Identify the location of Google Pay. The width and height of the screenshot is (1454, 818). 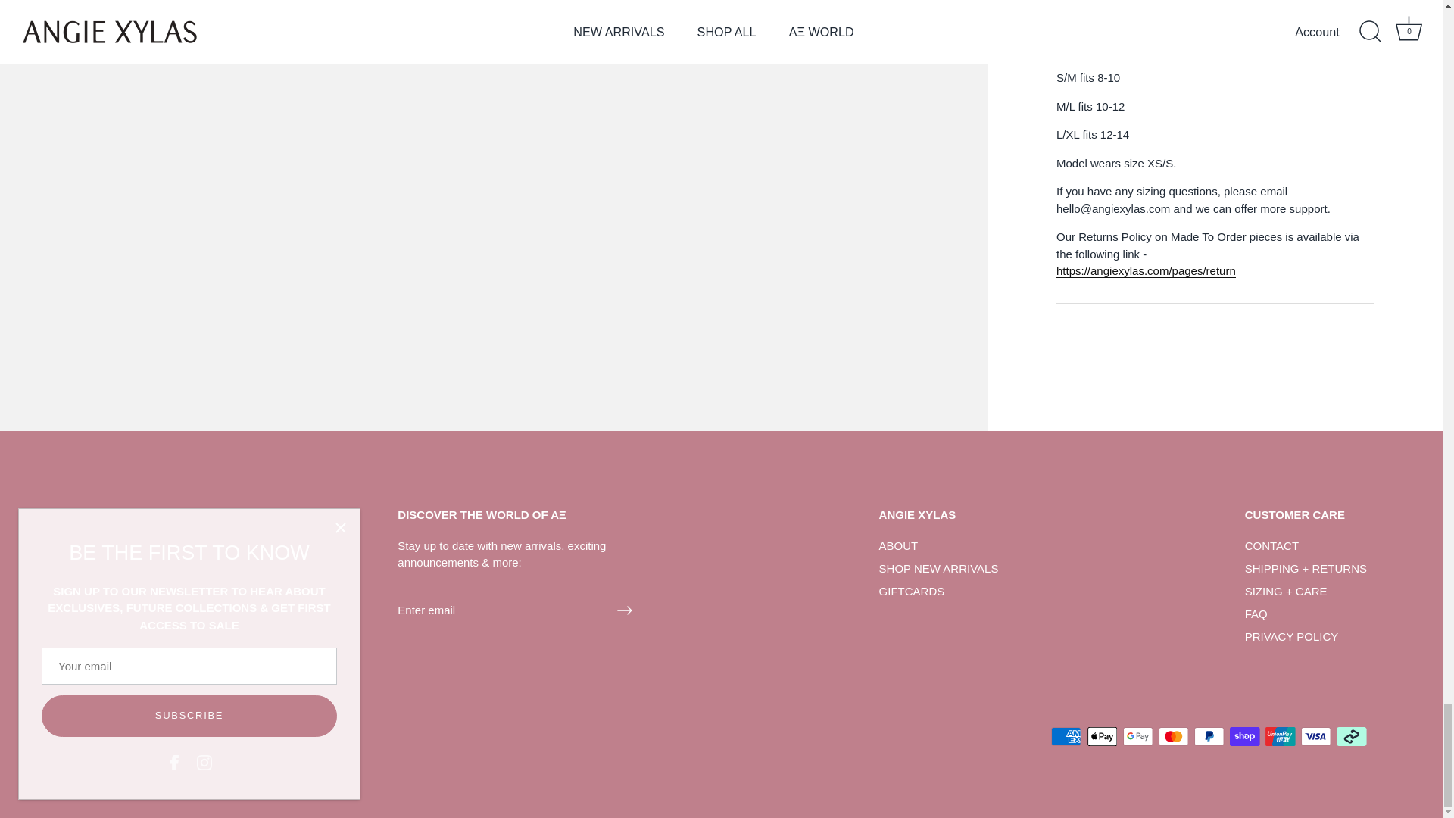
(1137, 736).